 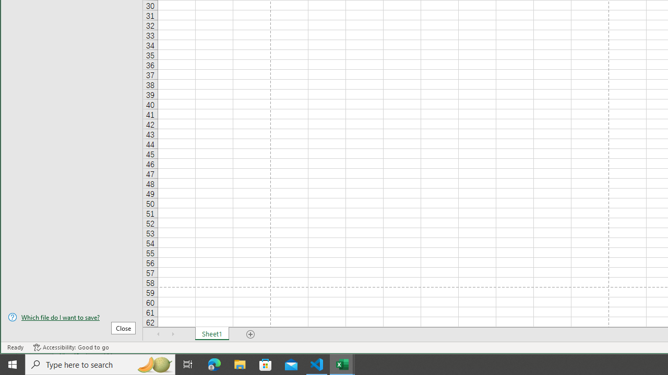 What do you see at coordinates (13, 365) in the screenshot?
I see `Start` at bounding box center [13, 365].